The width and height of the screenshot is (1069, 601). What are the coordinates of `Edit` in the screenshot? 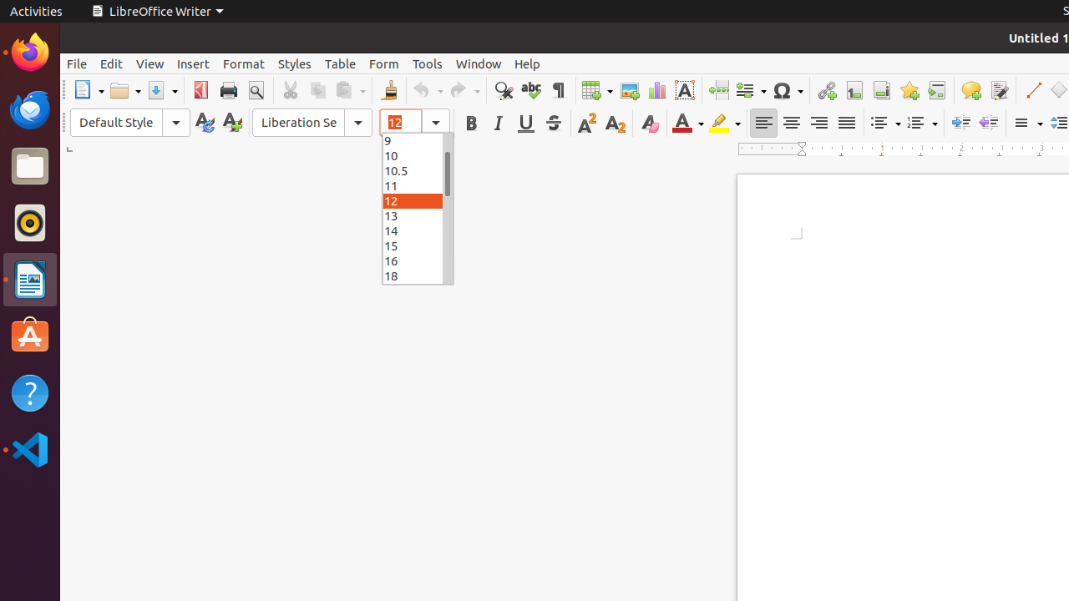 It's located at (112, 63).